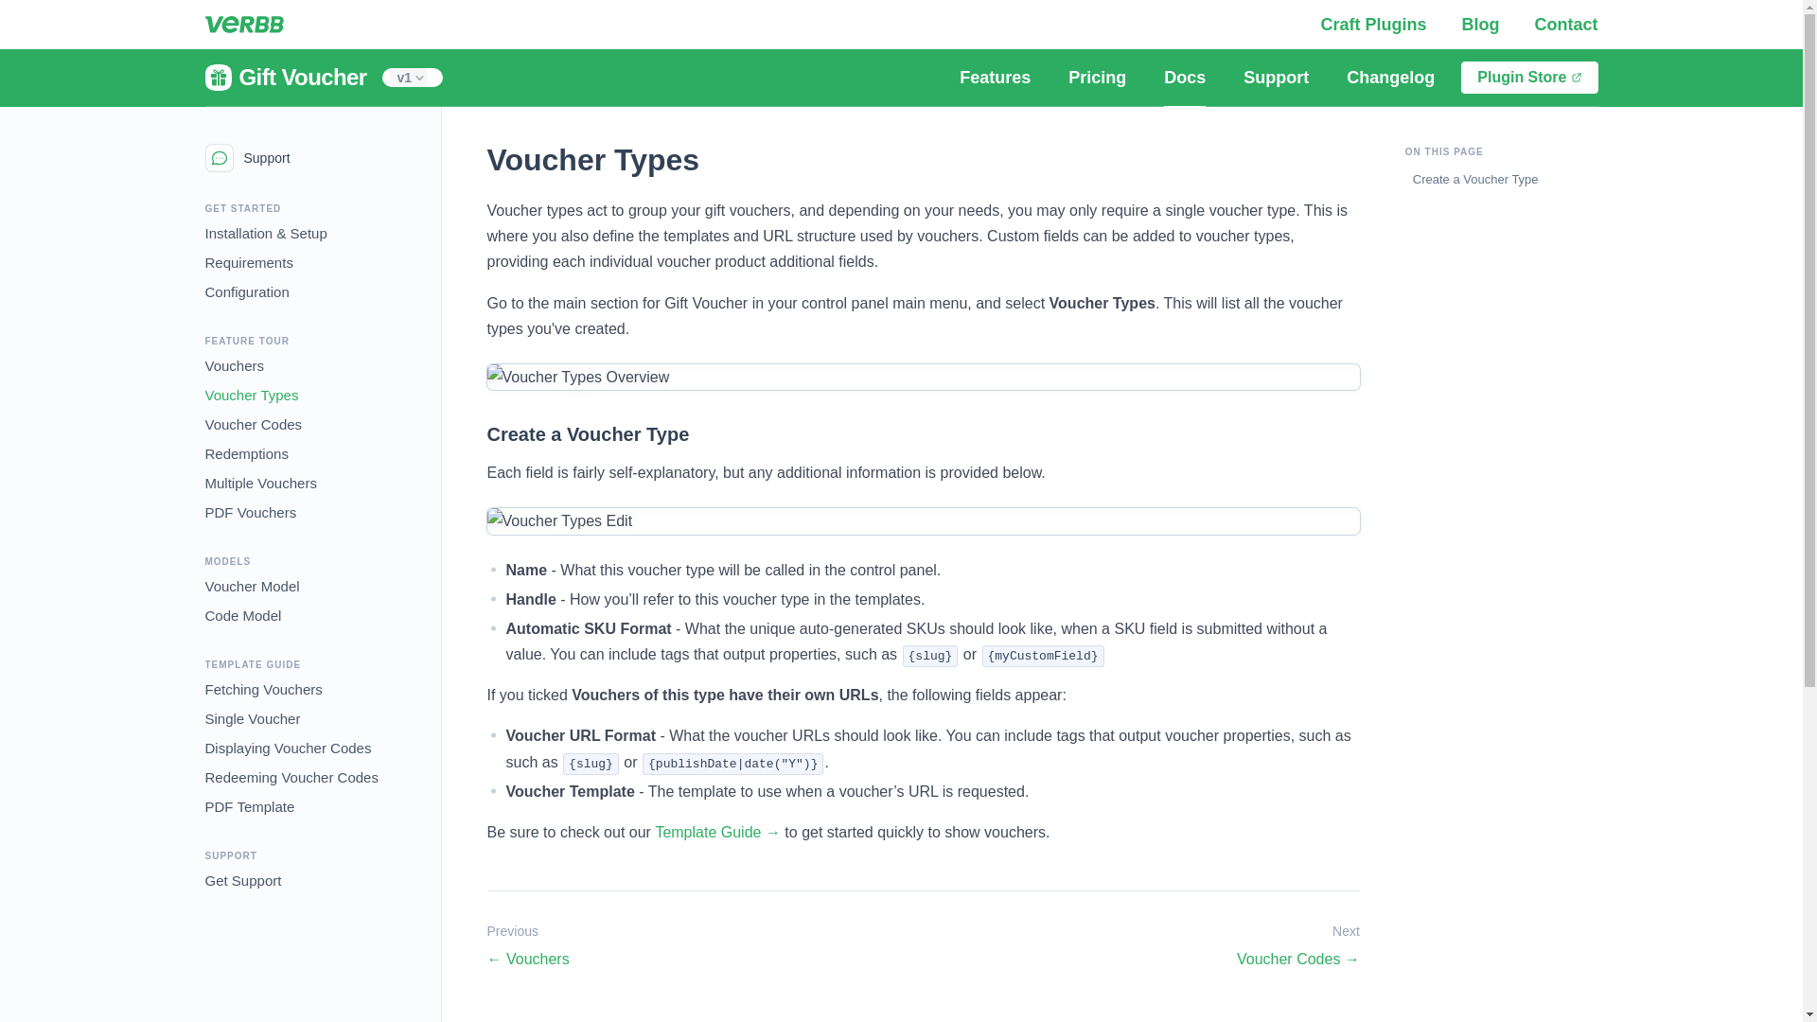 The image size is (1817, 1022). What do you see at coordinates (248, 259) in the screenshot?
I see `Requirements` at bounding box center [248, 259].